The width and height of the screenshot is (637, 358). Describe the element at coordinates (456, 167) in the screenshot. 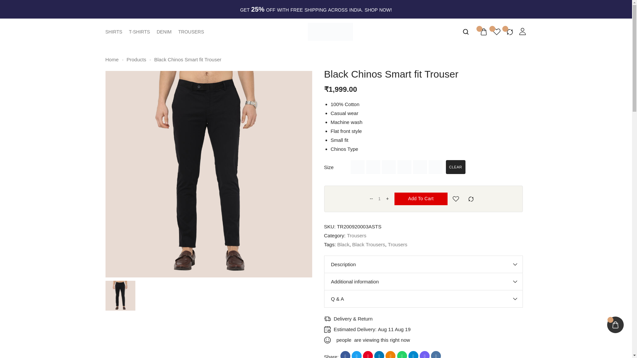

I see `CLEAR` at that location.